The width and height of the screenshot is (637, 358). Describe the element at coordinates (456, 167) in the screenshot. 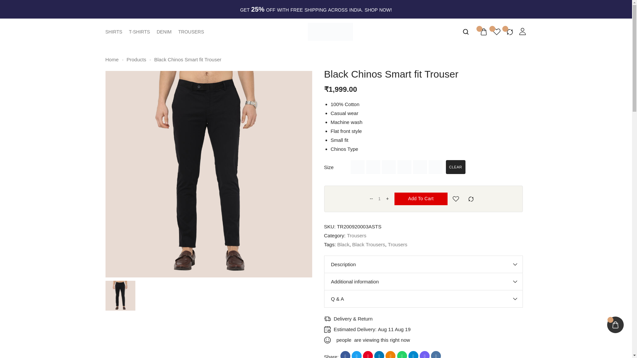

I see `CLEAR` at that location.